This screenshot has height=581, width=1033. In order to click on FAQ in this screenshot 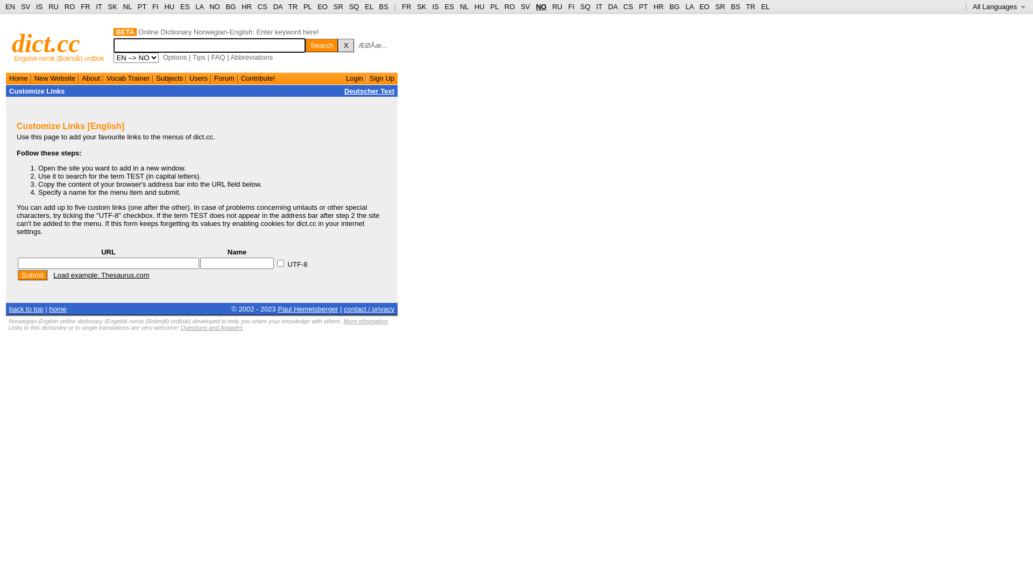, I will do `click(218, 57)`.